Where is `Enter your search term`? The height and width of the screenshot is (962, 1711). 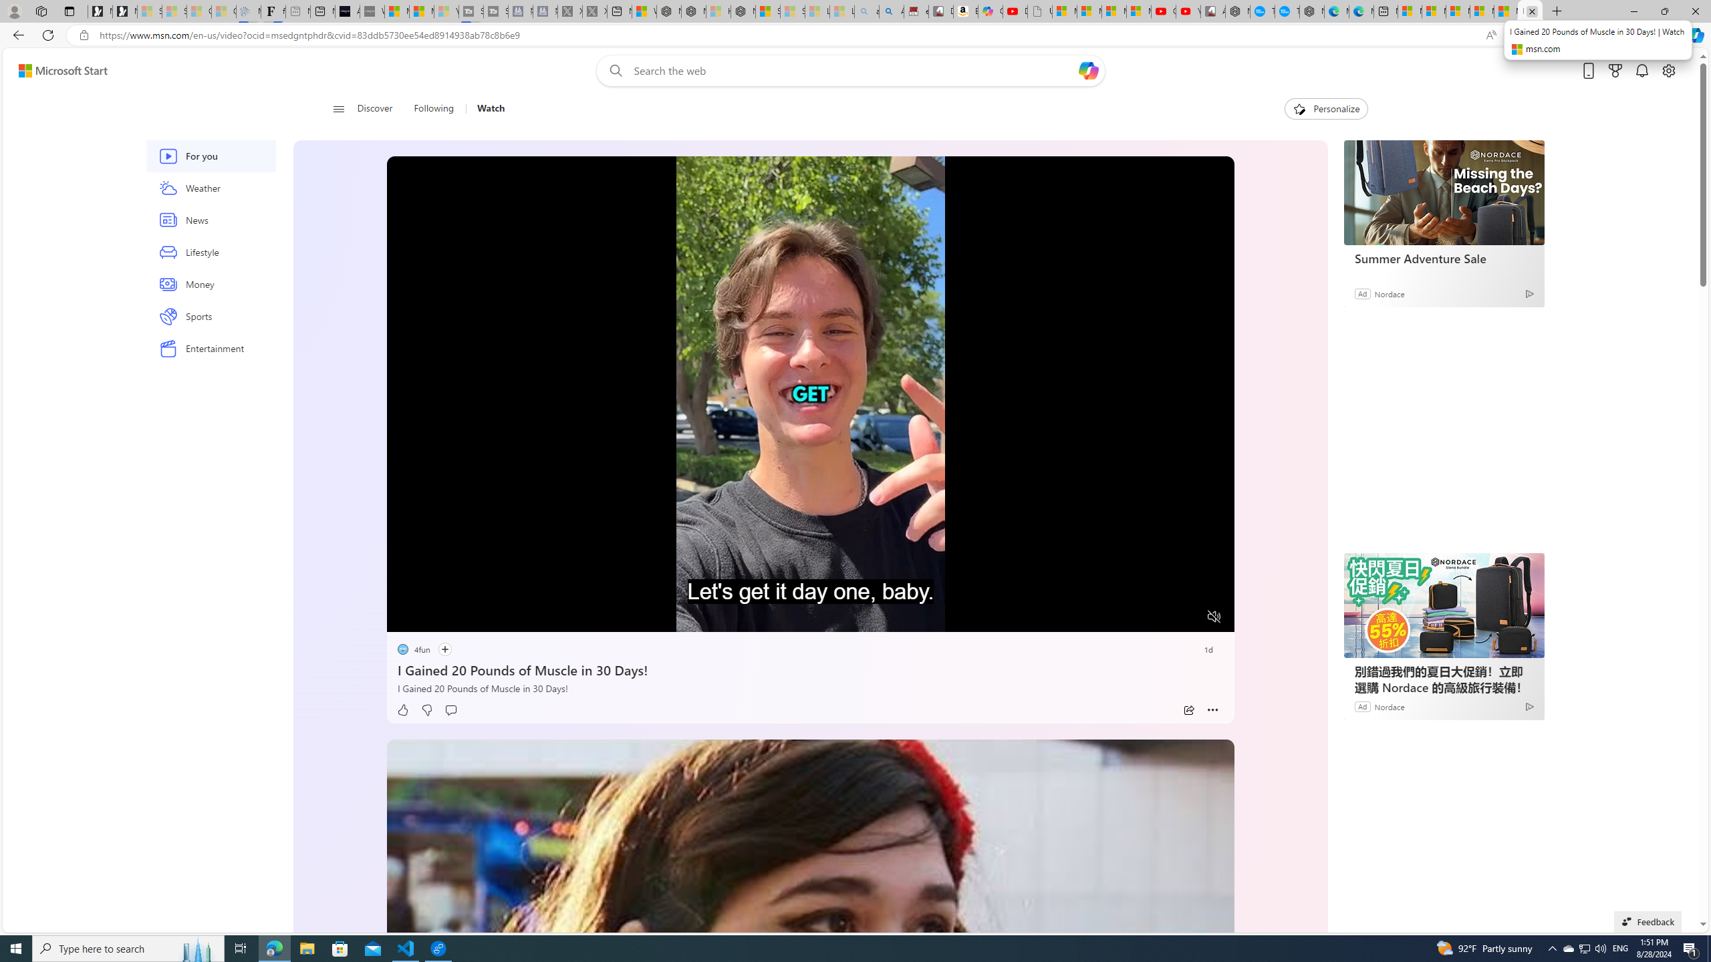
Enter your search term is located at coordinates (853, 71).